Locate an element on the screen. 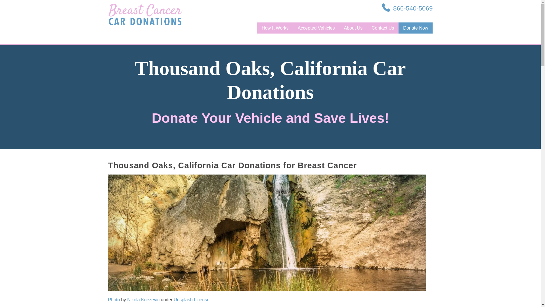  Breast Cancer Car Donations is located at coordinates (145, 14).